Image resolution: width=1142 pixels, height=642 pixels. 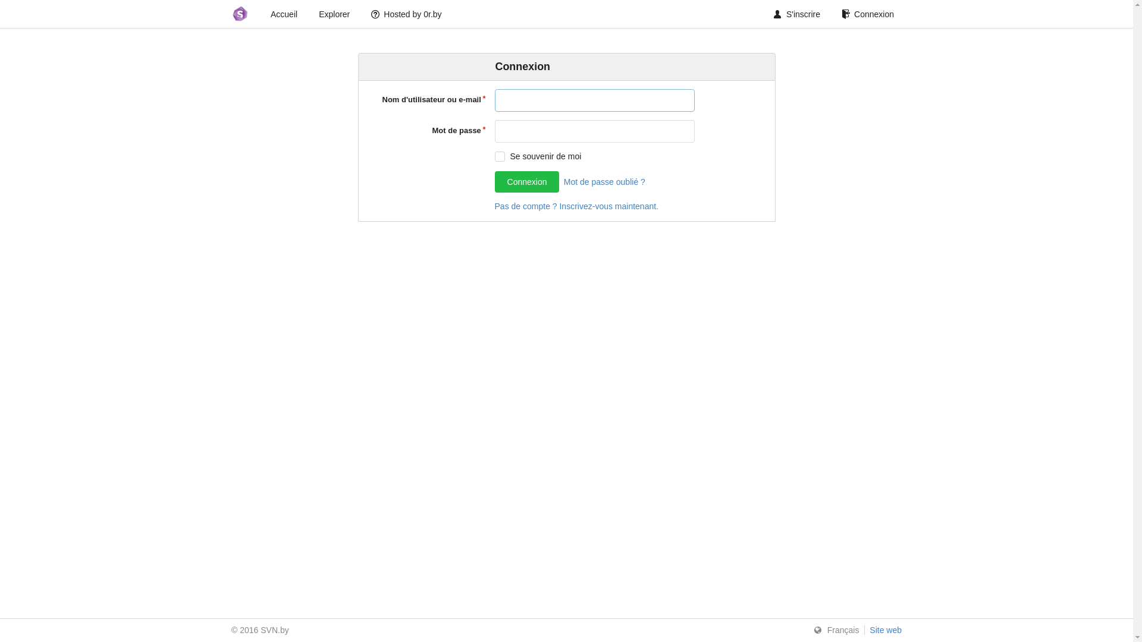 I want to click on Site web, so click(x=883, y=630).